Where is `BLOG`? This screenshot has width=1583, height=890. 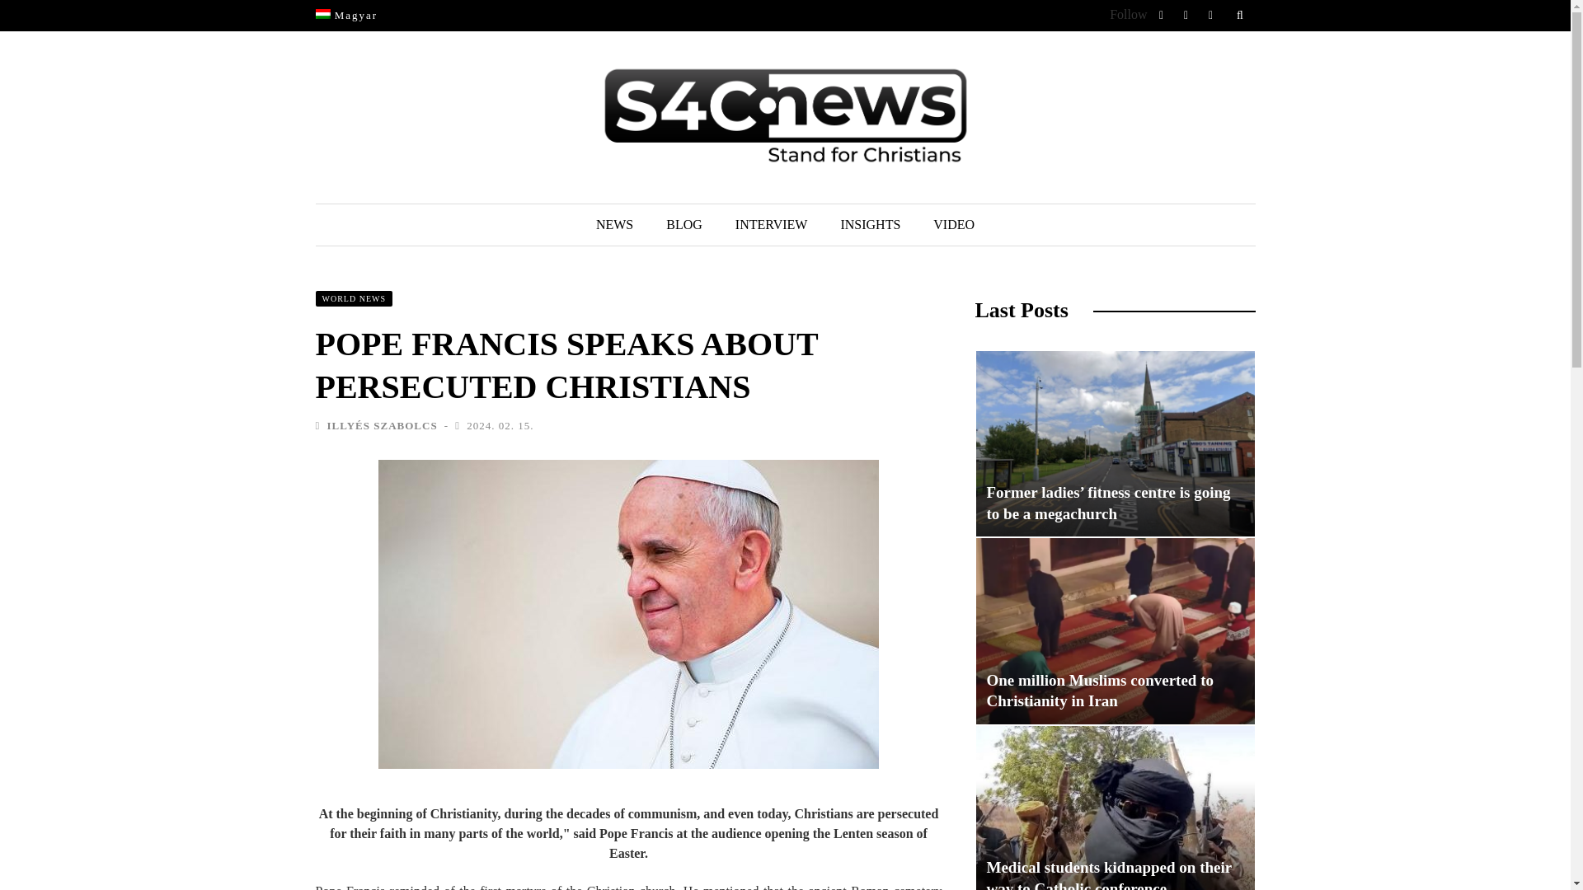
BLOG is located at coordinates (683, 225).